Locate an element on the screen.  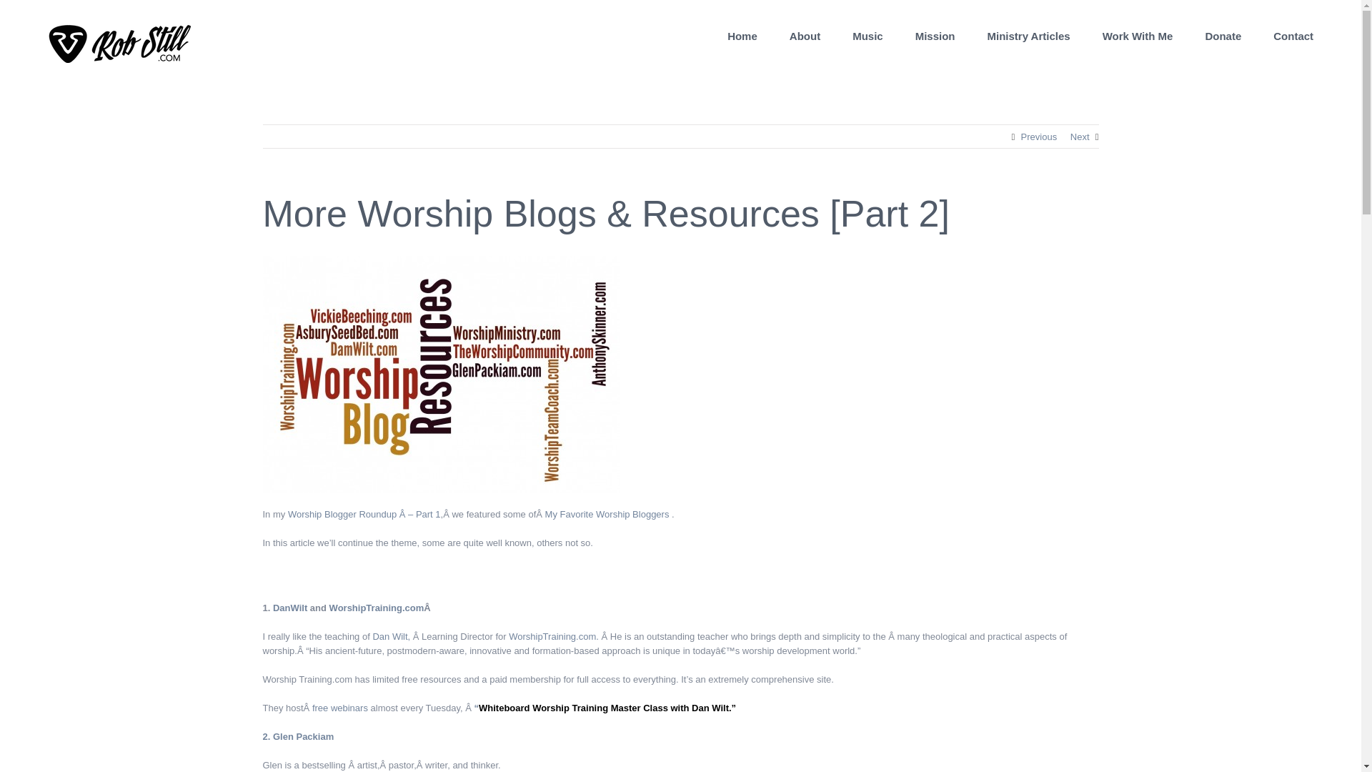
Dan Wilt, is located at coordinates (391, 636).